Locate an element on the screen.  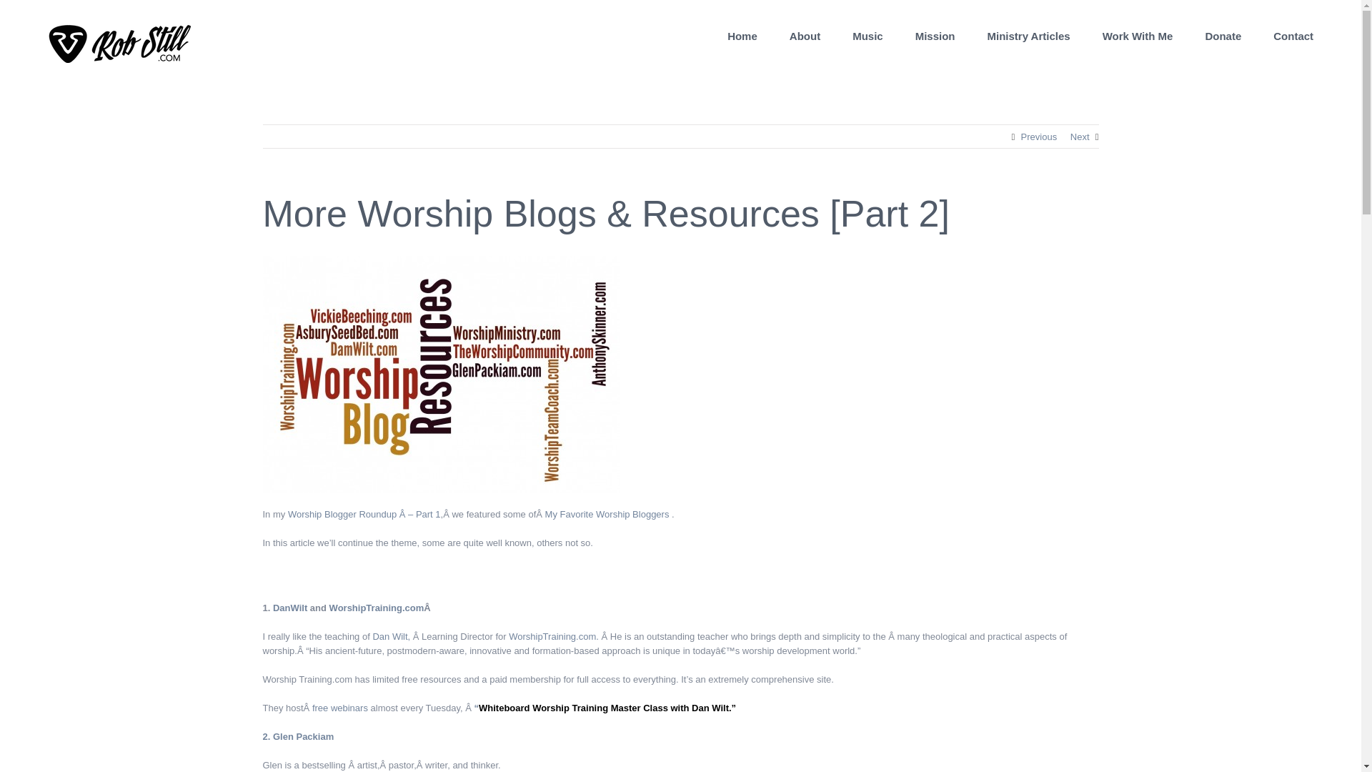
Dan Wilt, is located at coordinates (391, 636).